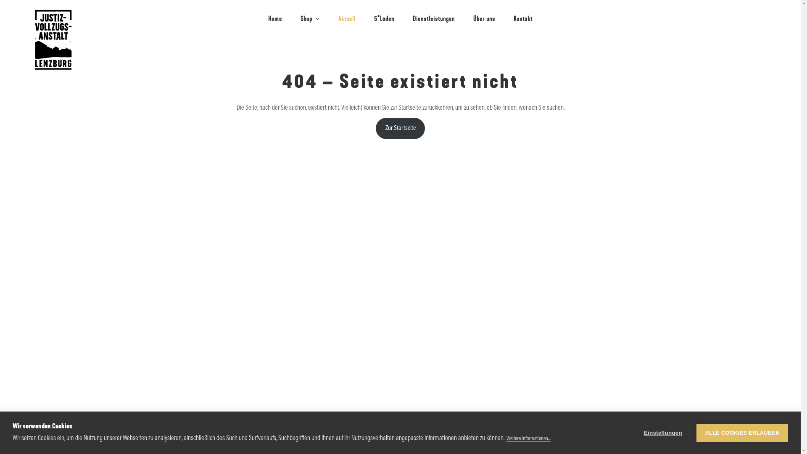  What do you see at coordinates (422, 441) in the screenshot?
I see `Datenschutz` at bounding box center [422, 441].